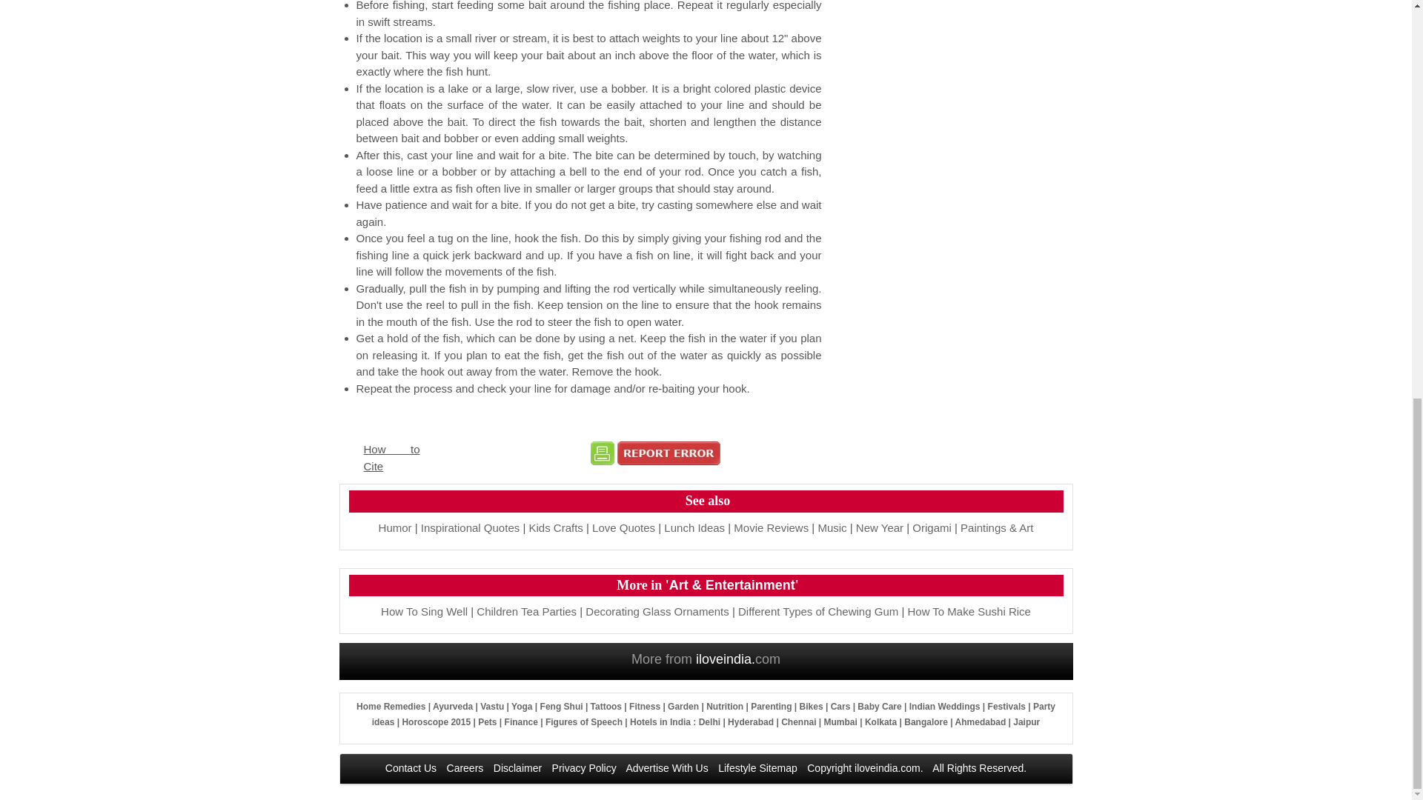  Describe the element at coordinates (694, 527) in the screenshot. I see `Lunch Ideas` at that location.